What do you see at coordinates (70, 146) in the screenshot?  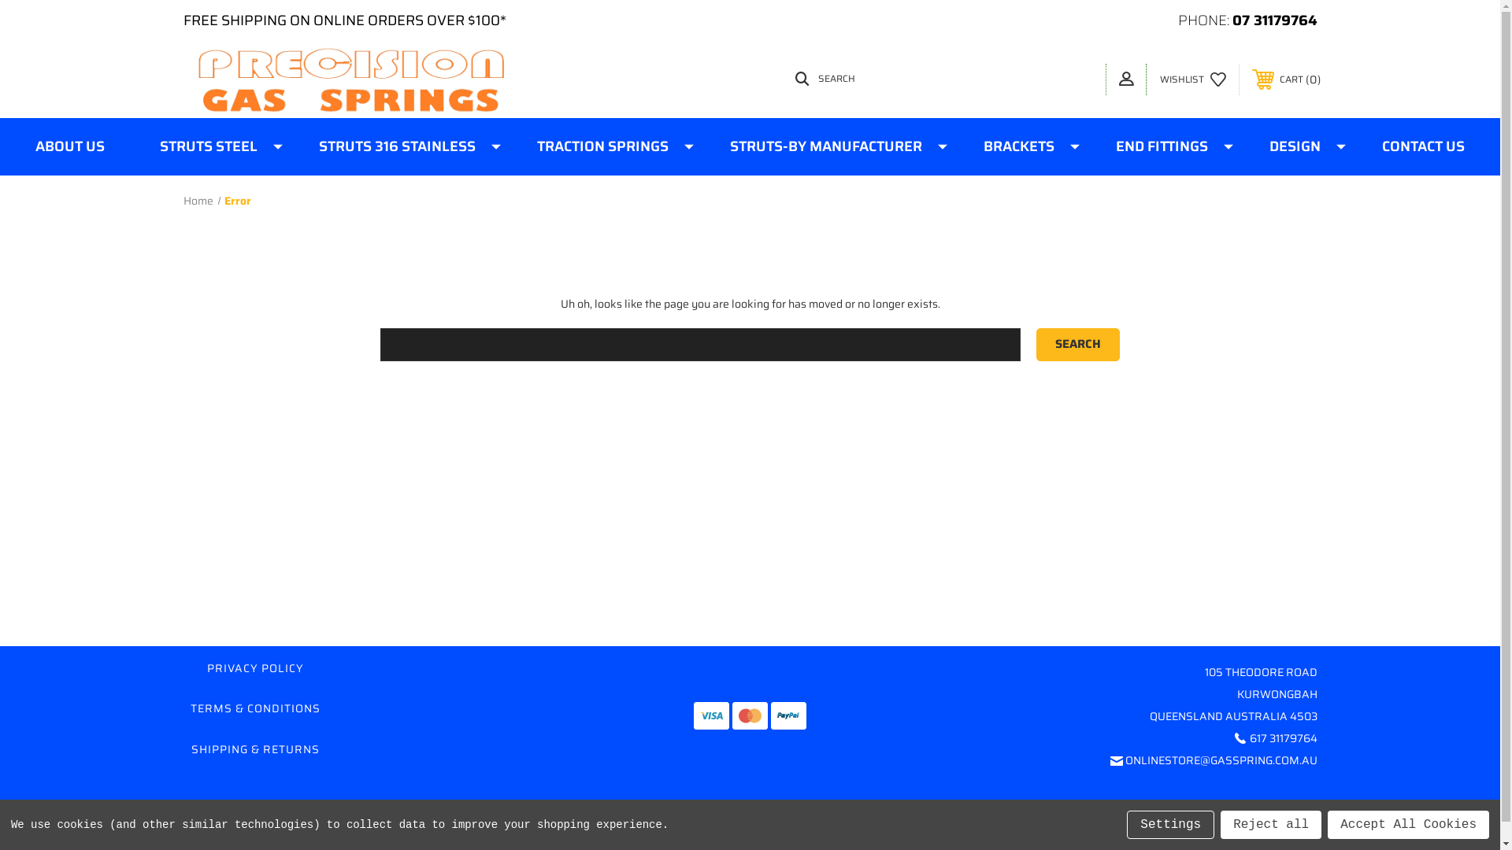 I see `ABOUT US` at bounding box center [70, 146].